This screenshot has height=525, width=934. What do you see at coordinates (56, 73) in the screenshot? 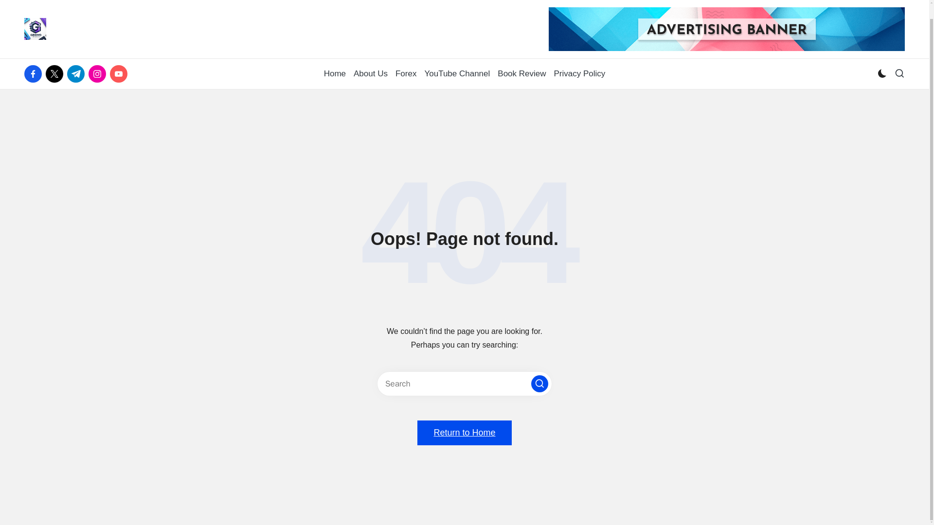
I see `twitter.com` at bounding box center [56, 73].